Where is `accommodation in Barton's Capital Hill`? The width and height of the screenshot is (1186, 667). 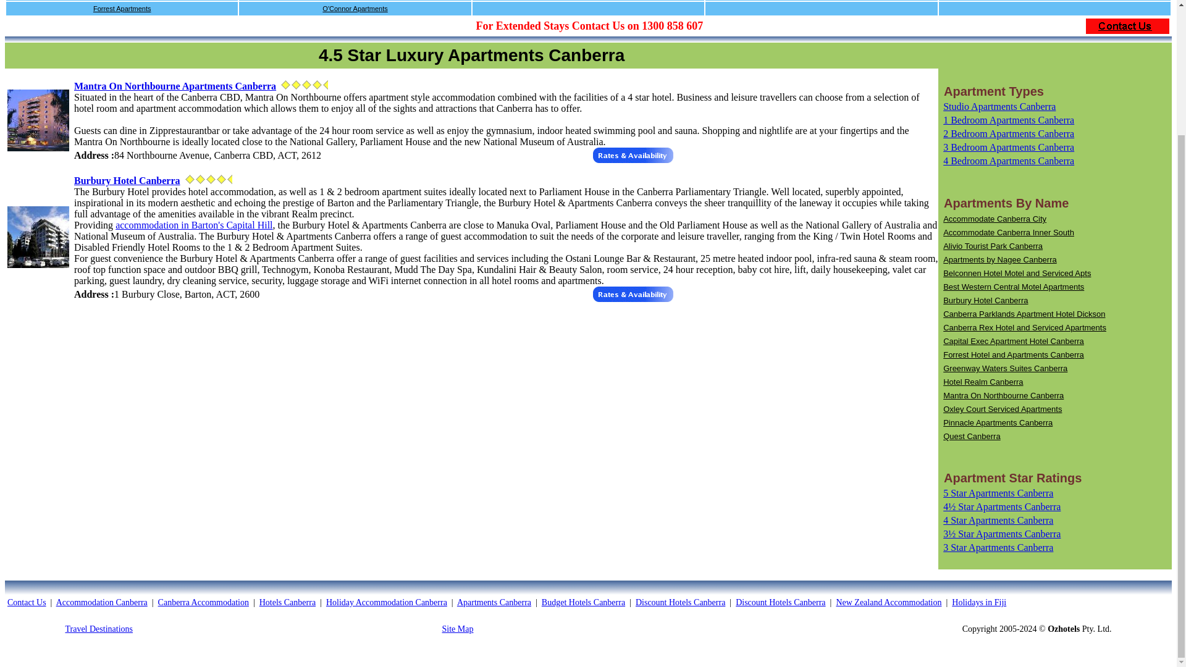
accommodation in Barton's Capital Hill is located at coordinates (194, 225).